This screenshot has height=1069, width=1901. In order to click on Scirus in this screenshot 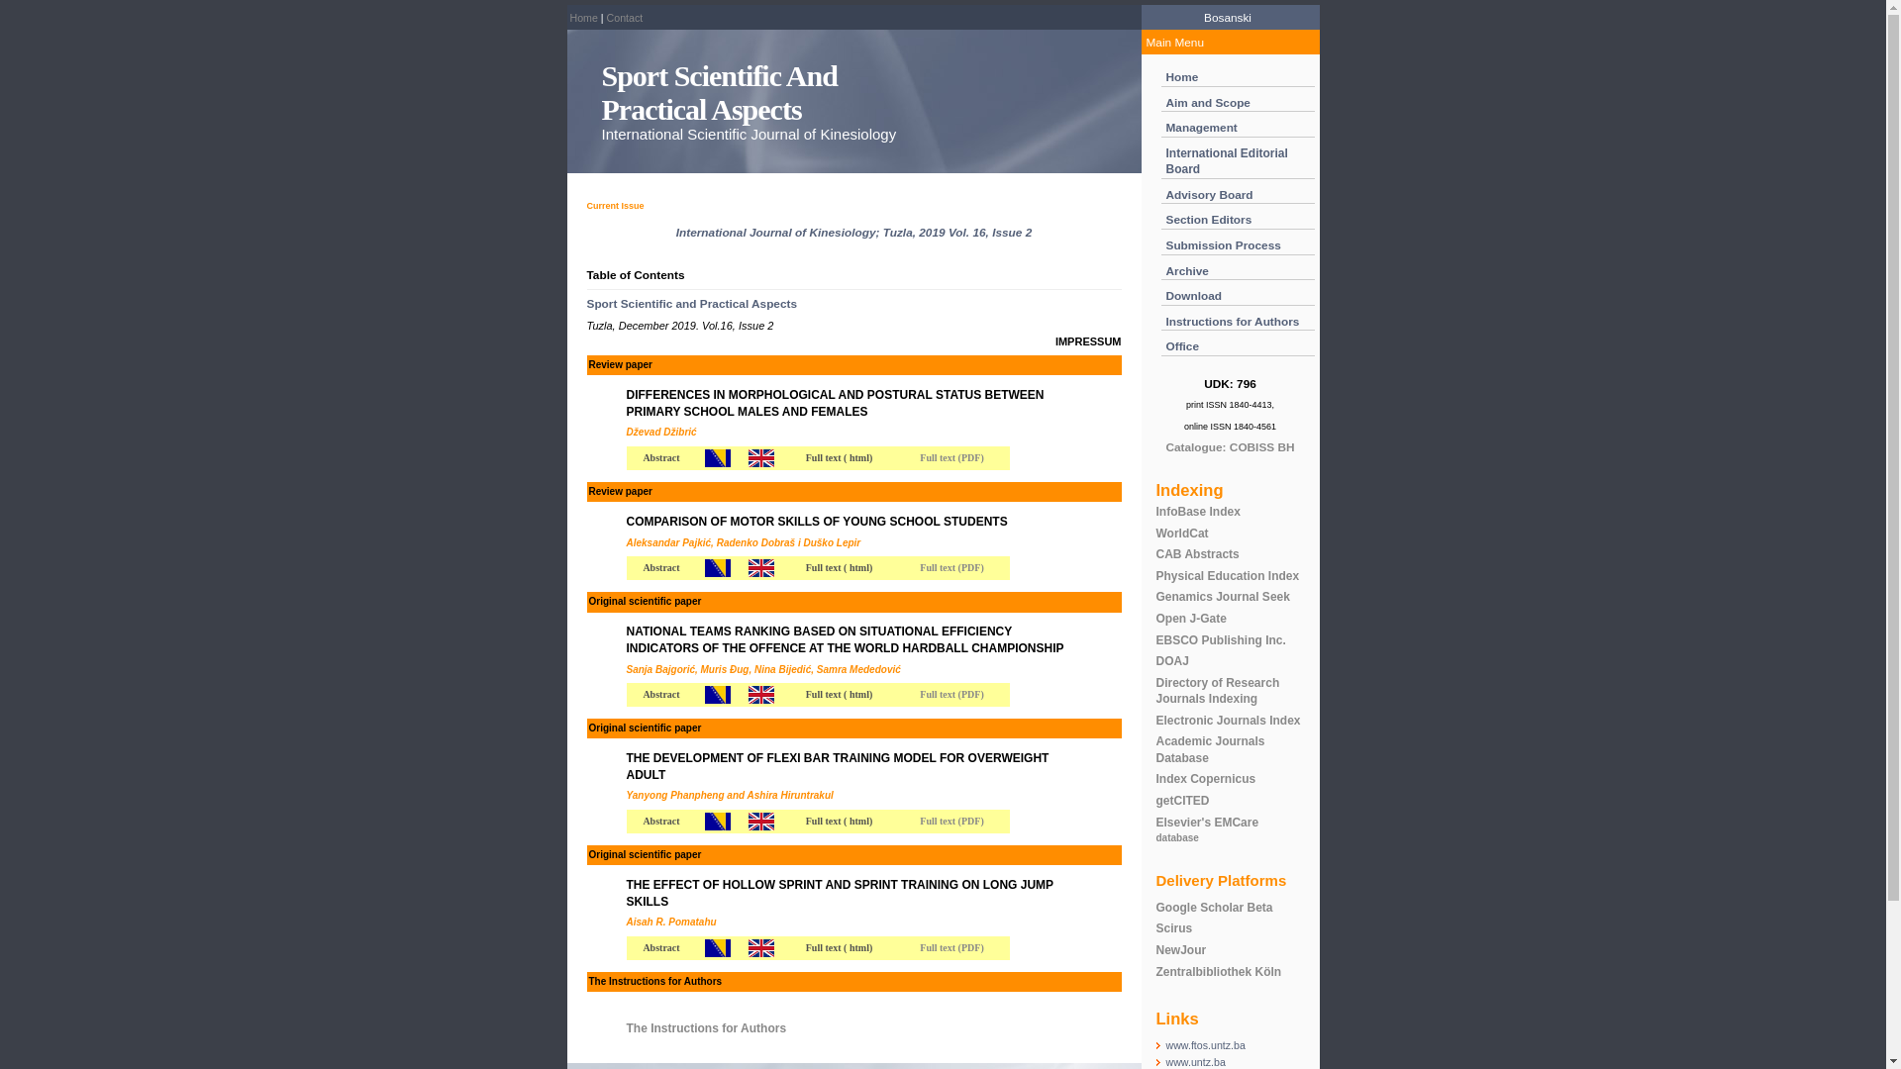, I will do `click(1174, 928)`.